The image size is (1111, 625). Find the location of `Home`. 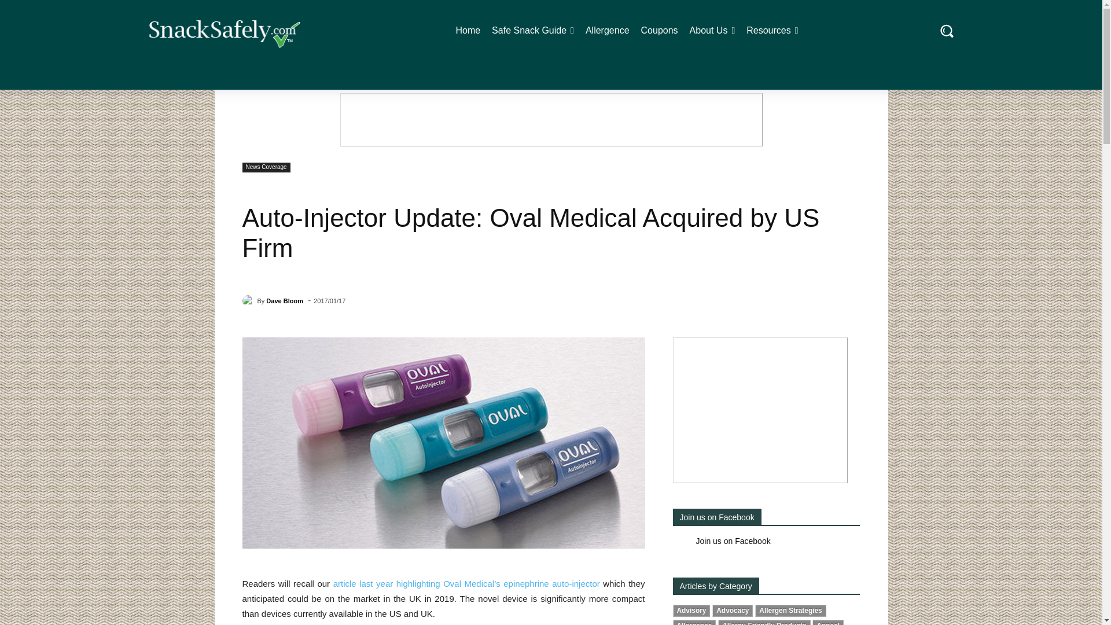

Home is located at coordinates (468, 30).